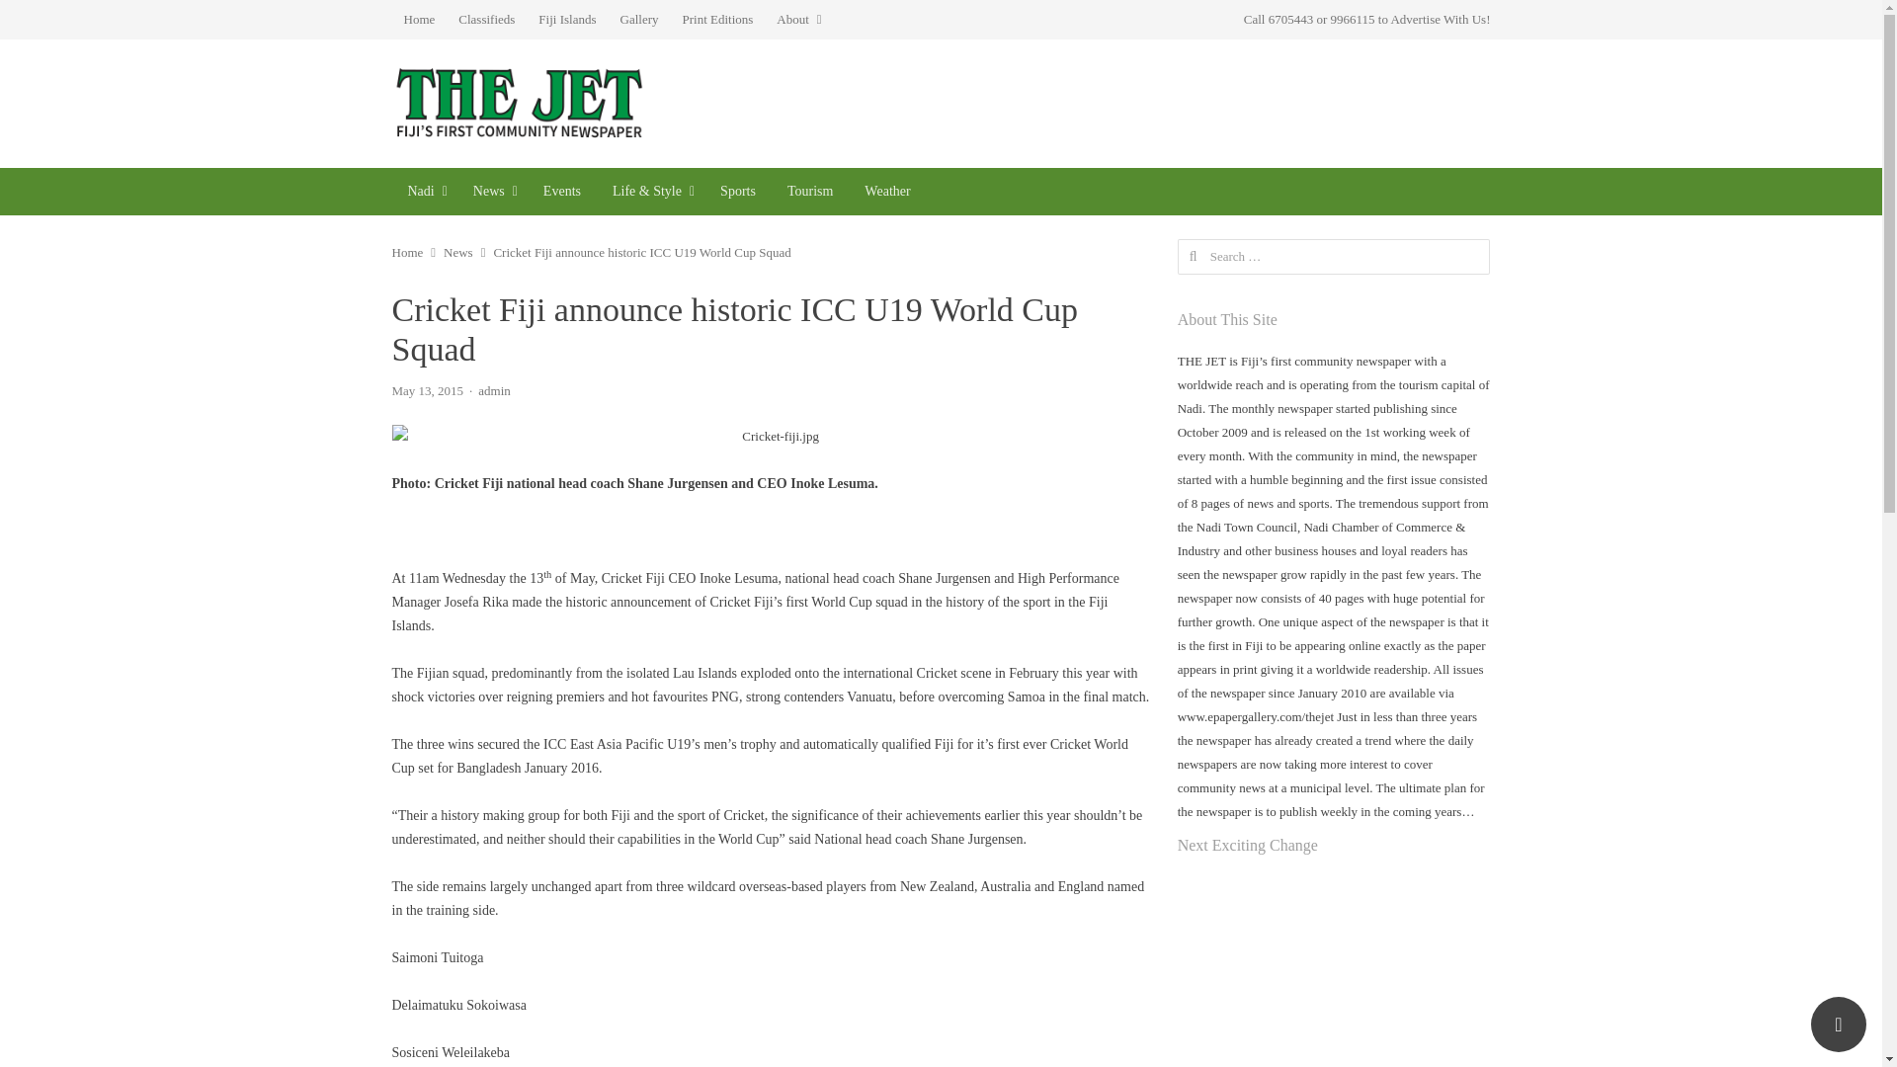 This screenshot has width=1897, height=1067. Describe the element at coordinates (798, 20) in the screenshot. I see `About` at that location.